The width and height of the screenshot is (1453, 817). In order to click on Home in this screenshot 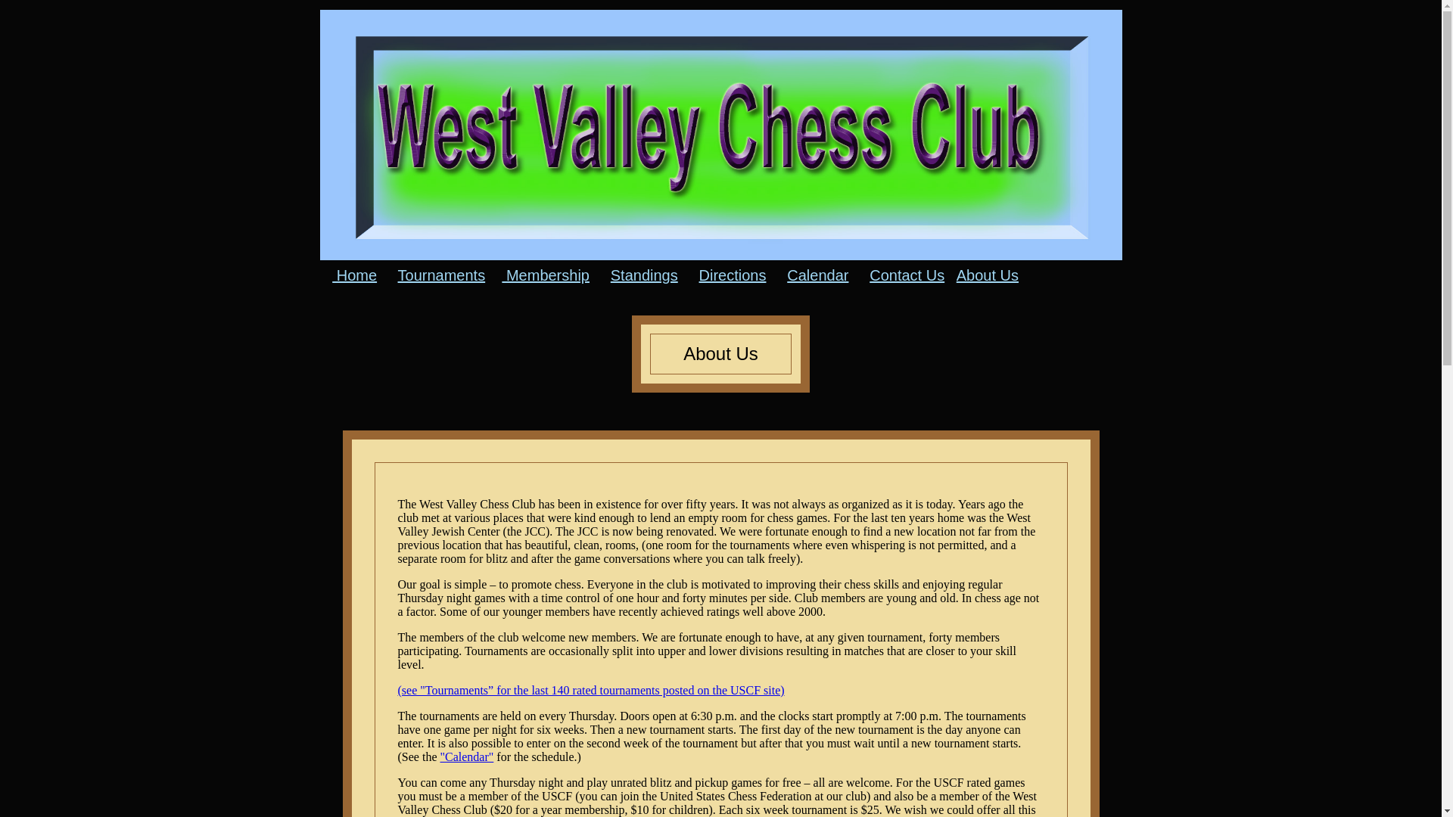, I will do `click(354, 275)`.